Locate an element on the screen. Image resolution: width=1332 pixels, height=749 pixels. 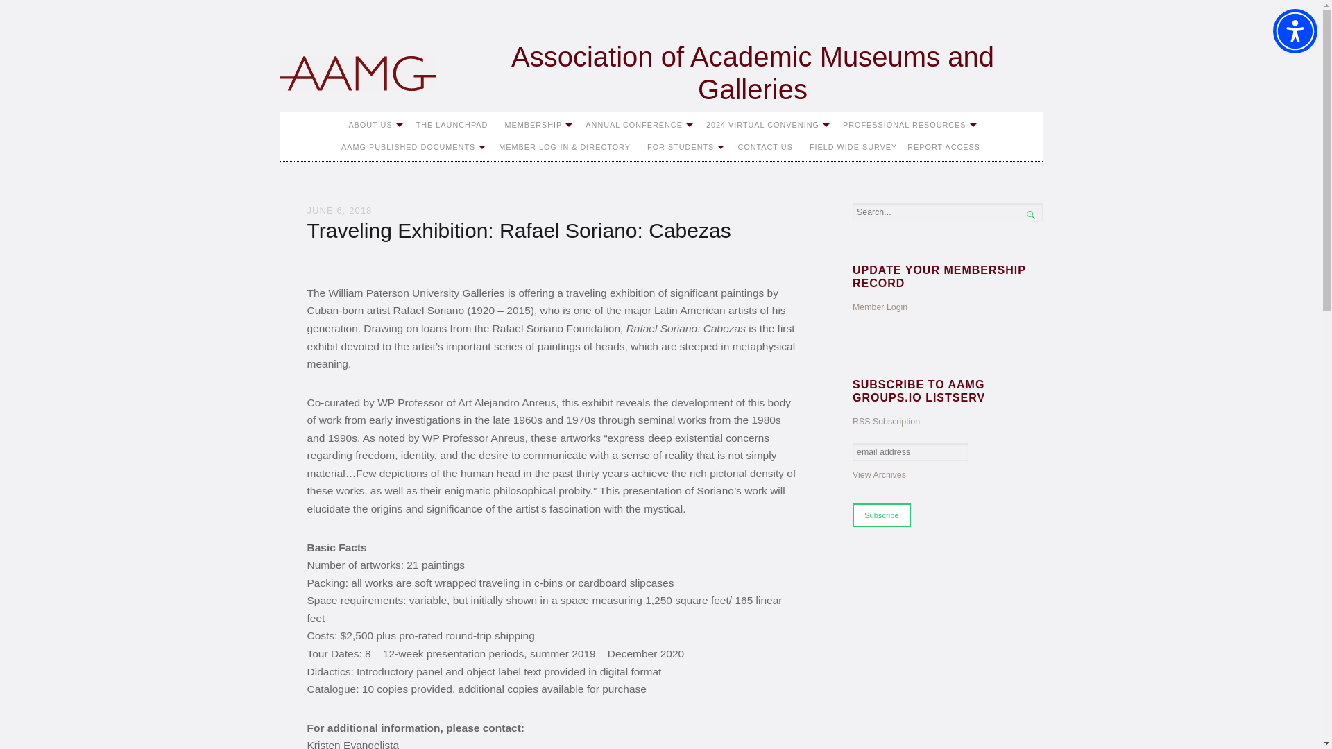
ABOUT US is located at coordinates (373, 125).